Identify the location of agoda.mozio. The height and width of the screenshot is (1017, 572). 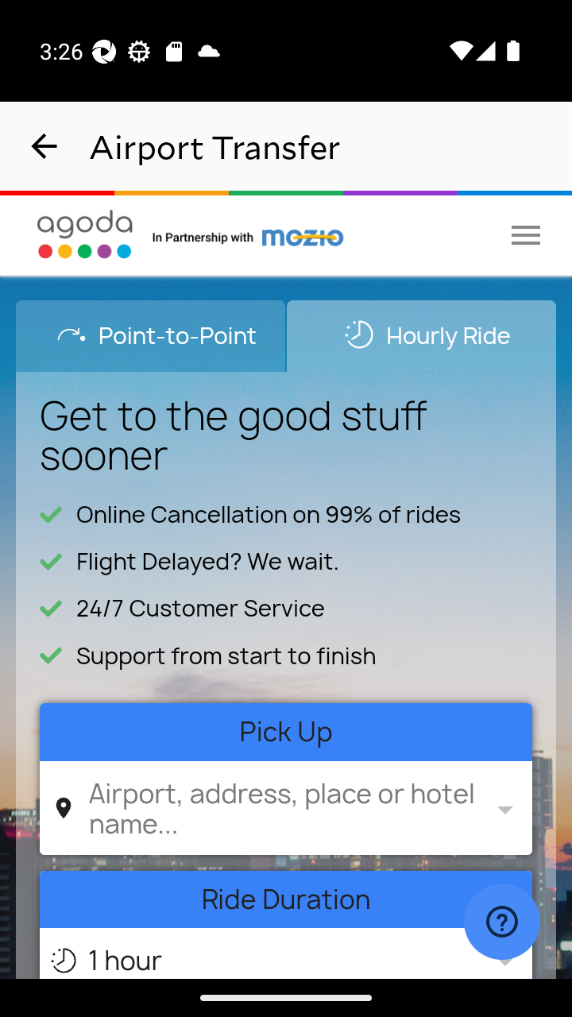
(249, 234).